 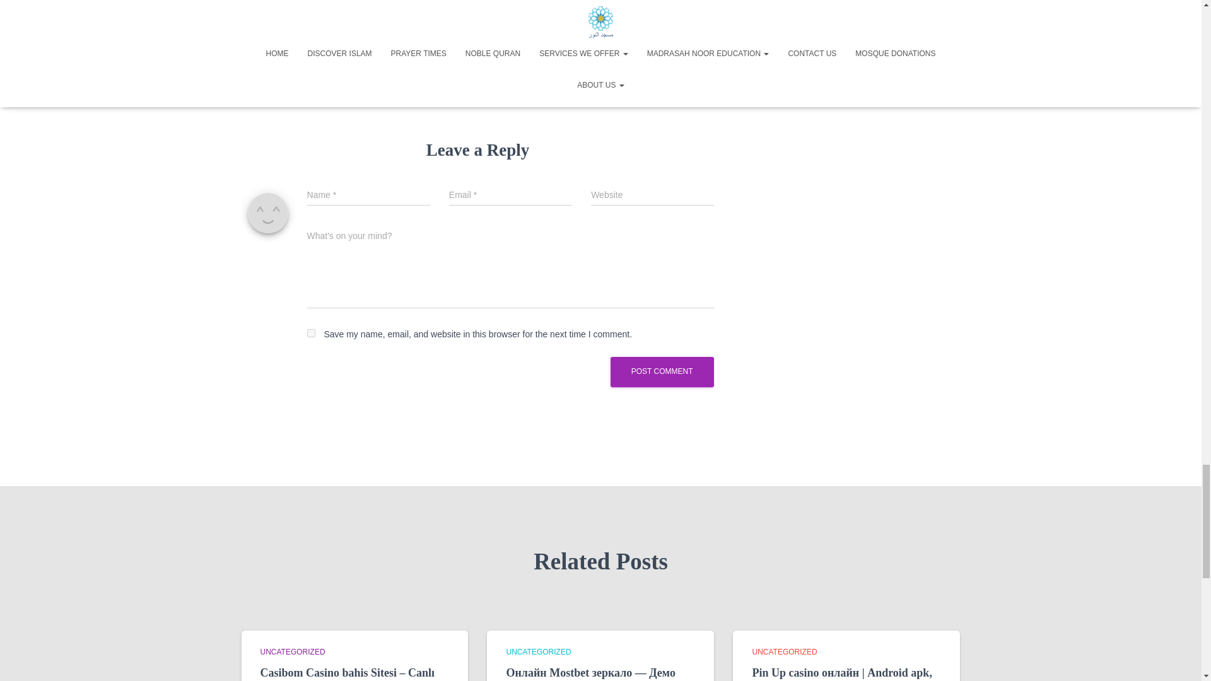 I want to click on yes, so click(x=310, y=333).